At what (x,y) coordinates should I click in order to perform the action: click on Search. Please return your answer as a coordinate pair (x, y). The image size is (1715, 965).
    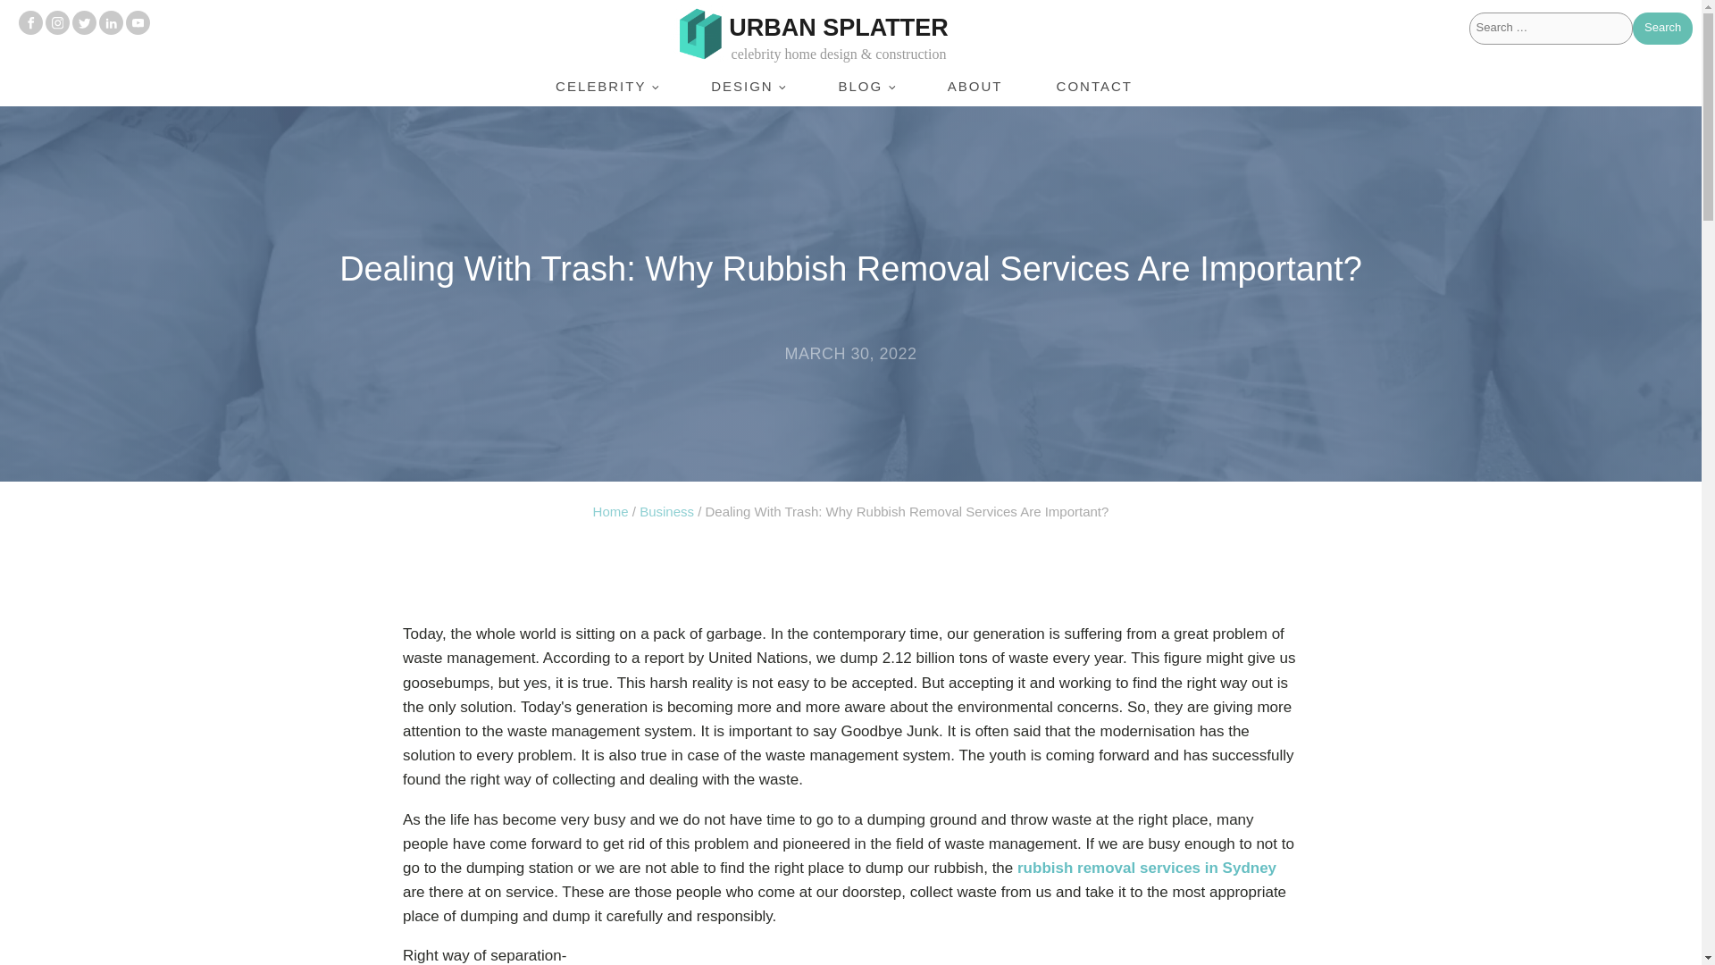
    Looking at the image, I should click on (1662, 29).